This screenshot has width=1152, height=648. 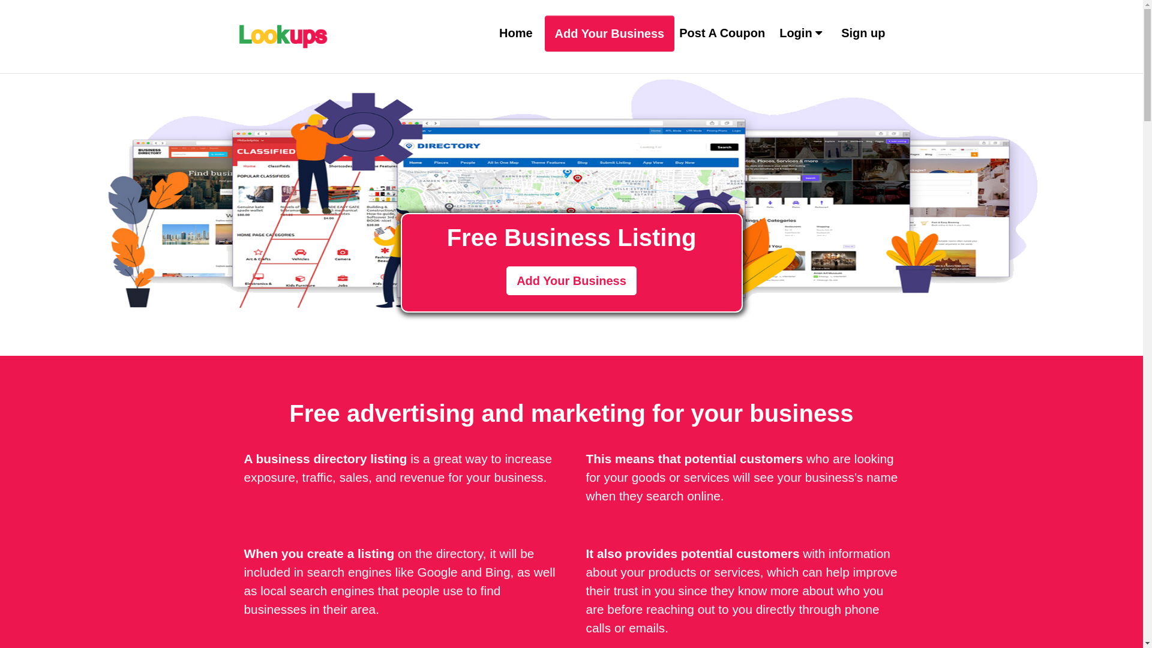 What do you see at coordinates (800, 33) in the screenshot?
I see `Login` at bounding box center [800, 33].